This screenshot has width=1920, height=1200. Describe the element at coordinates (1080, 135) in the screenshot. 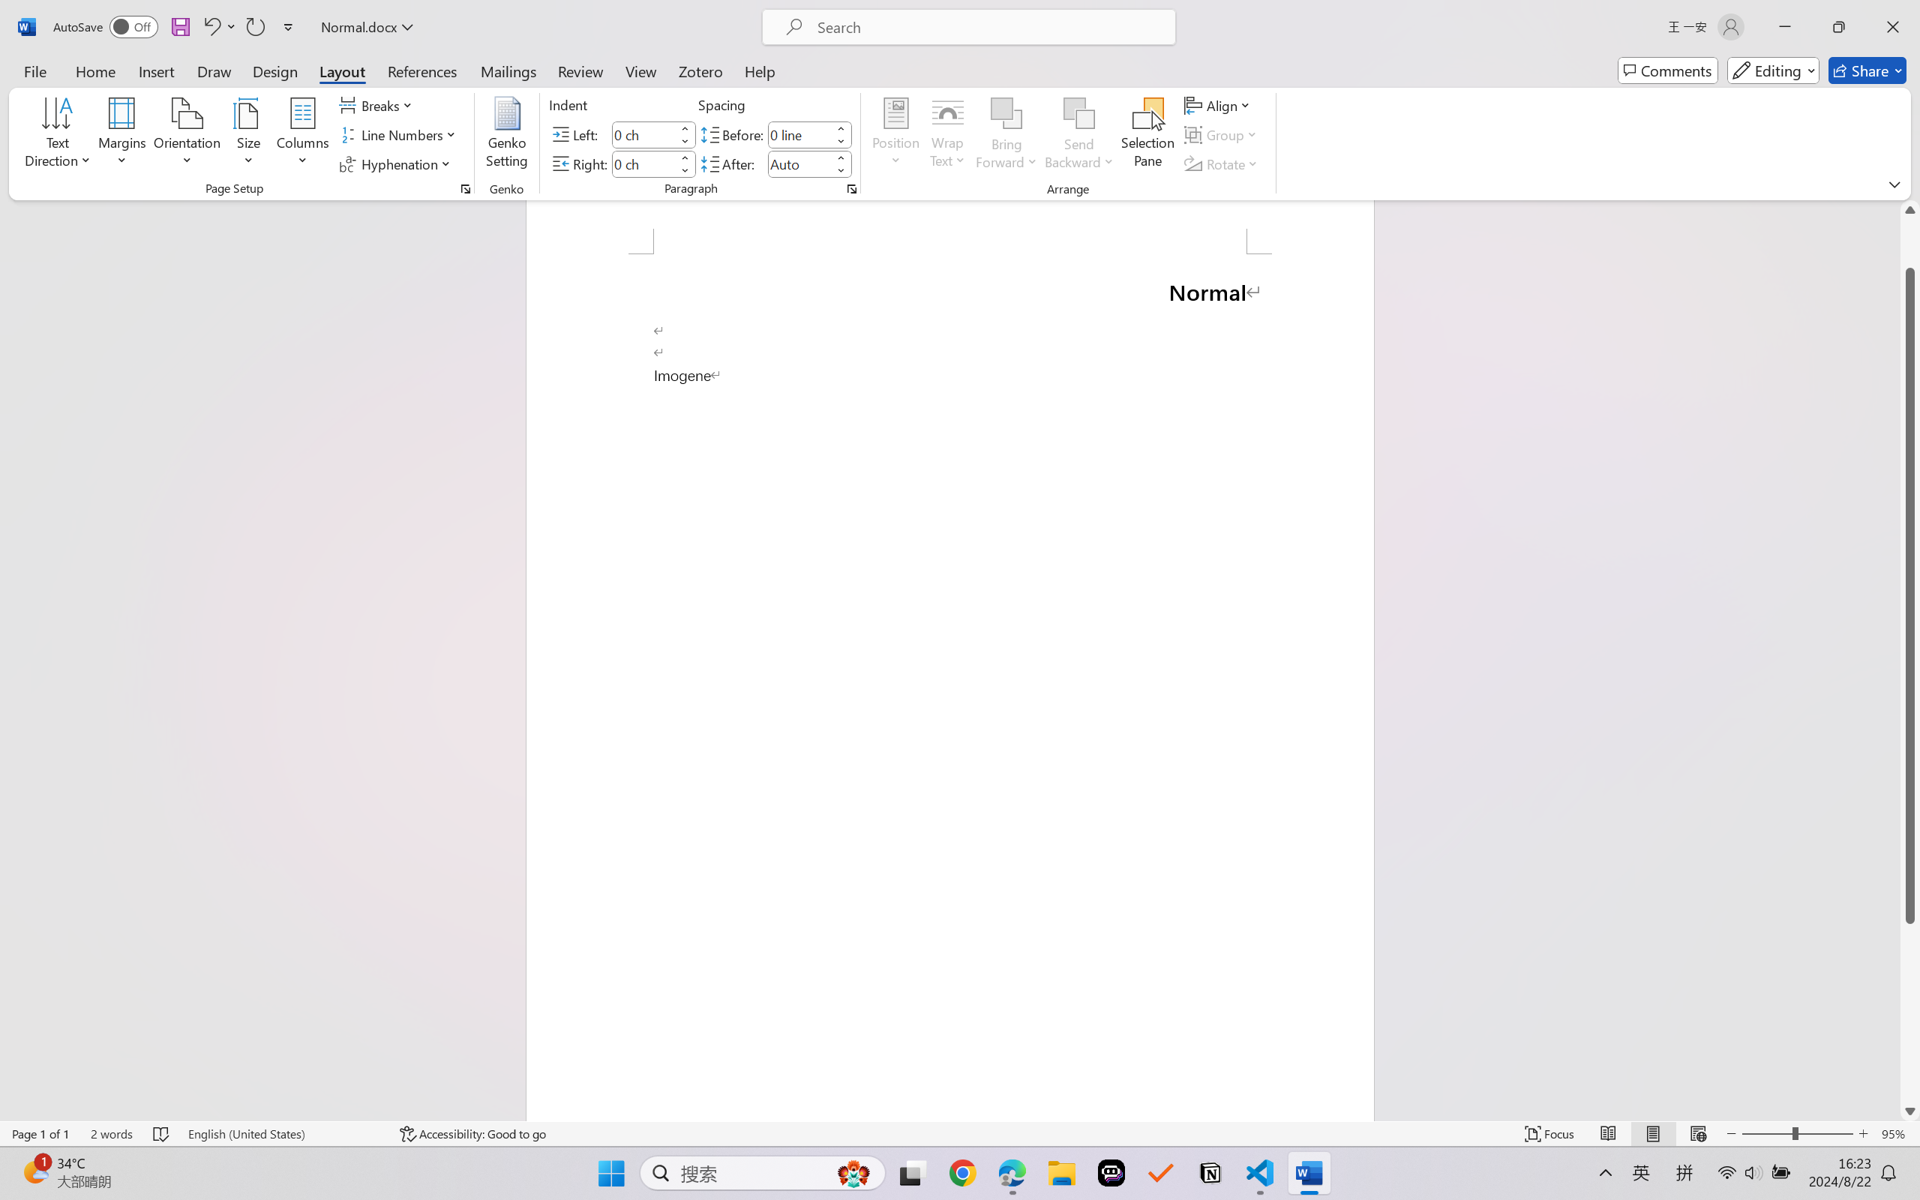

I see `Send Backward` at that location.